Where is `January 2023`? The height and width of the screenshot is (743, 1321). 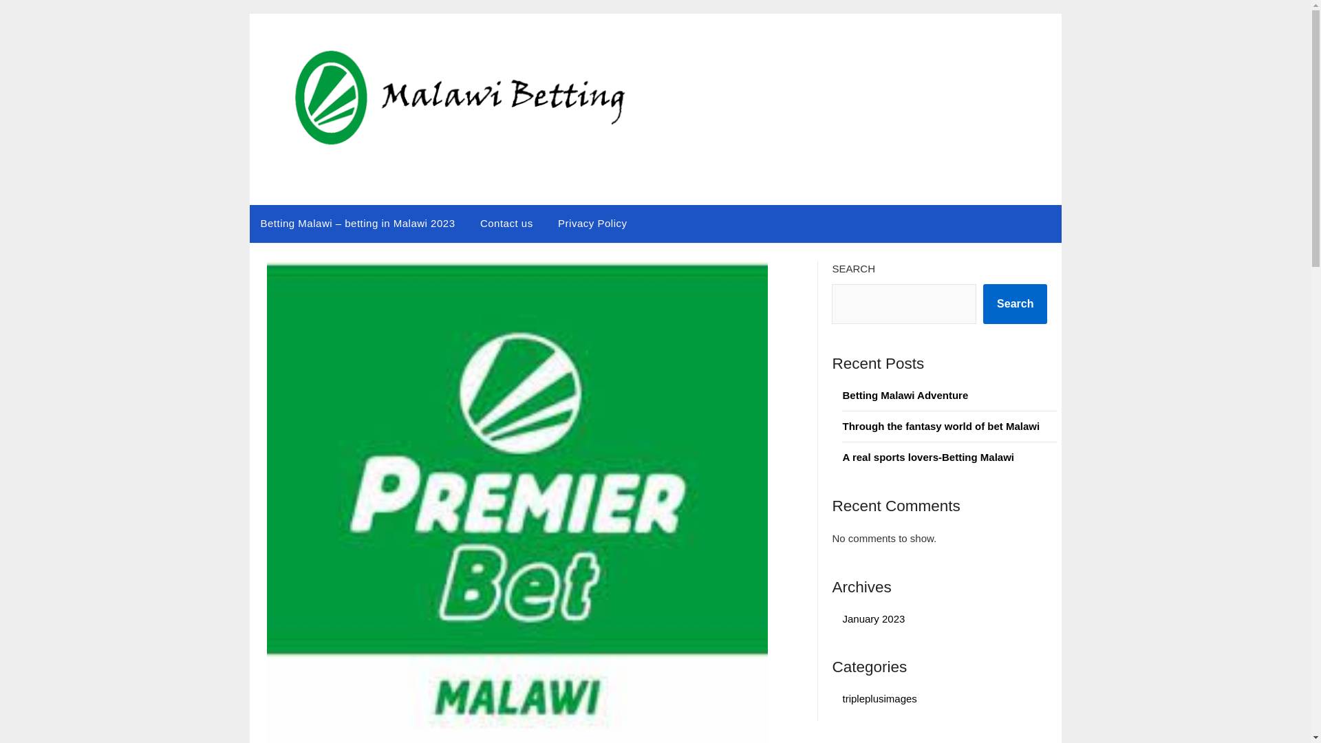
January 2023 is located at coordinates (874, 619).